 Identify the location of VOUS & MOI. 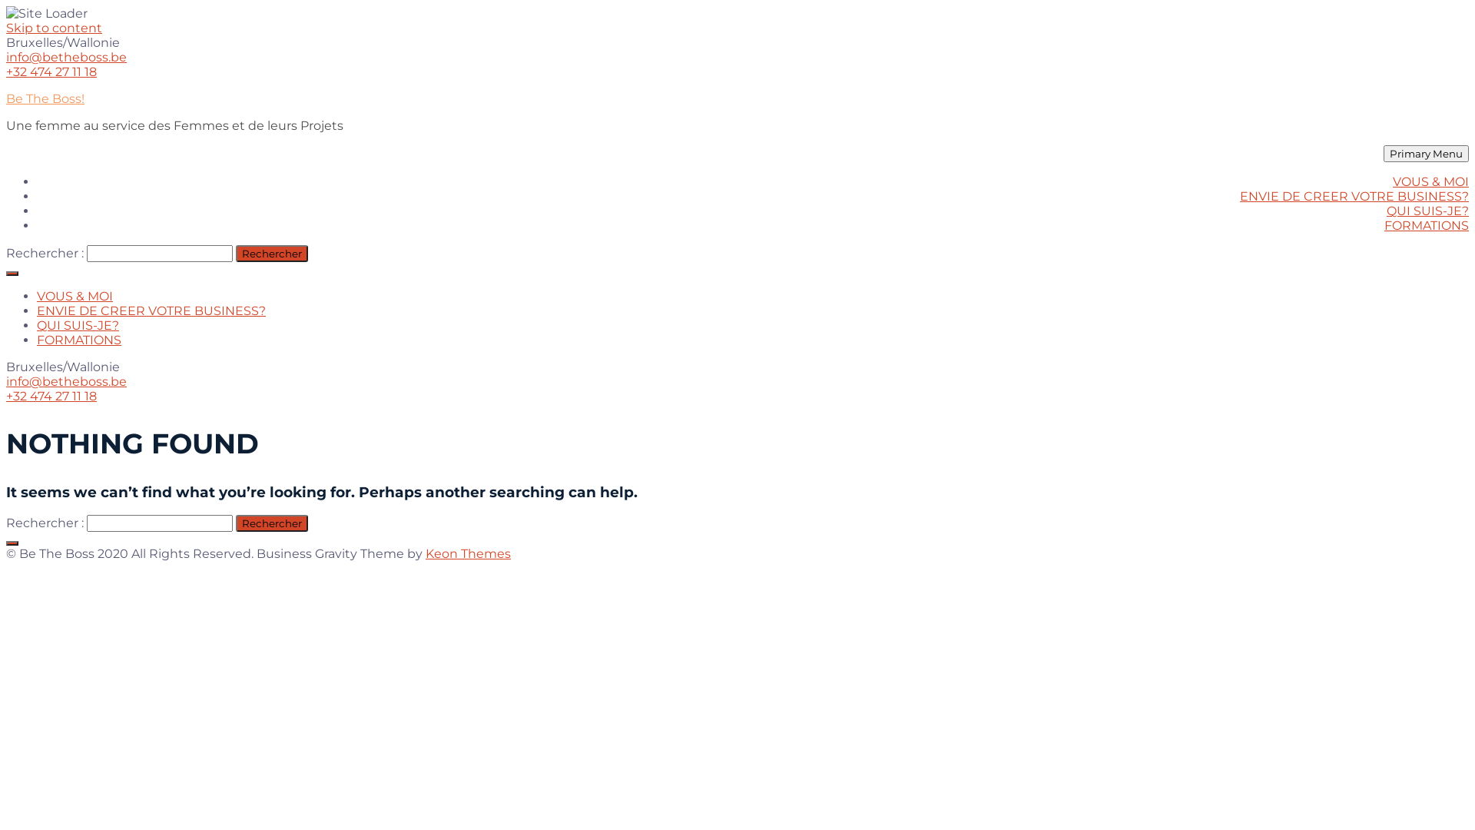
(75, 297).